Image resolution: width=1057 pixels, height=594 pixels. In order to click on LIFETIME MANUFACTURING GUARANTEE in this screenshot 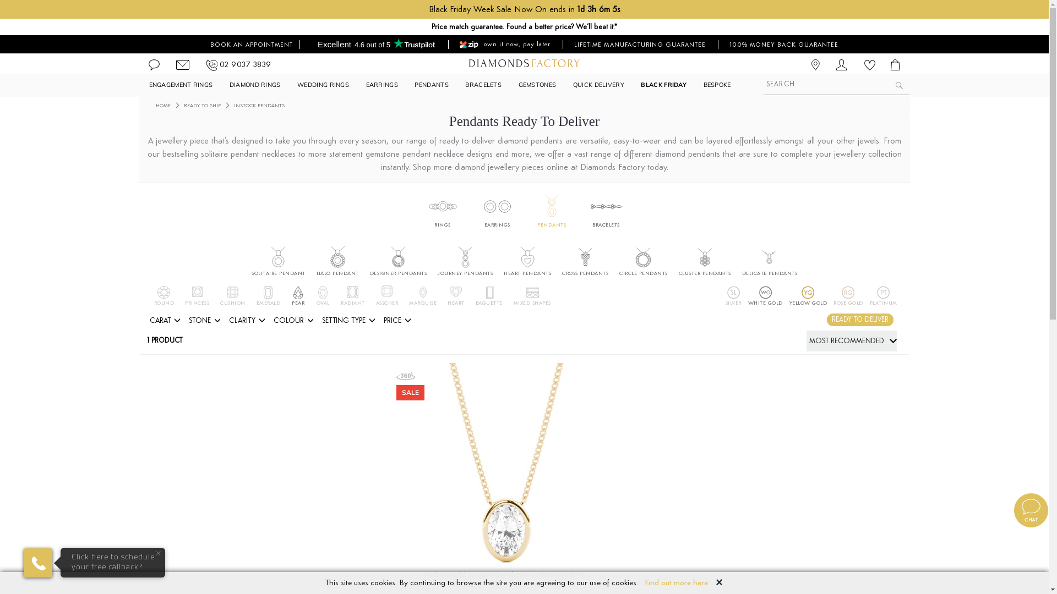, I will do `click(640, 45)`.